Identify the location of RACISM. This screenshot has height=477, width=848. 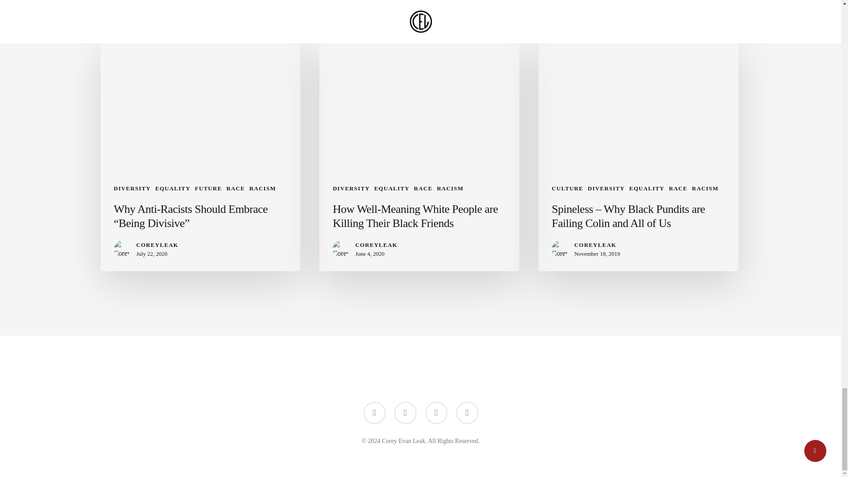
(262, 188).